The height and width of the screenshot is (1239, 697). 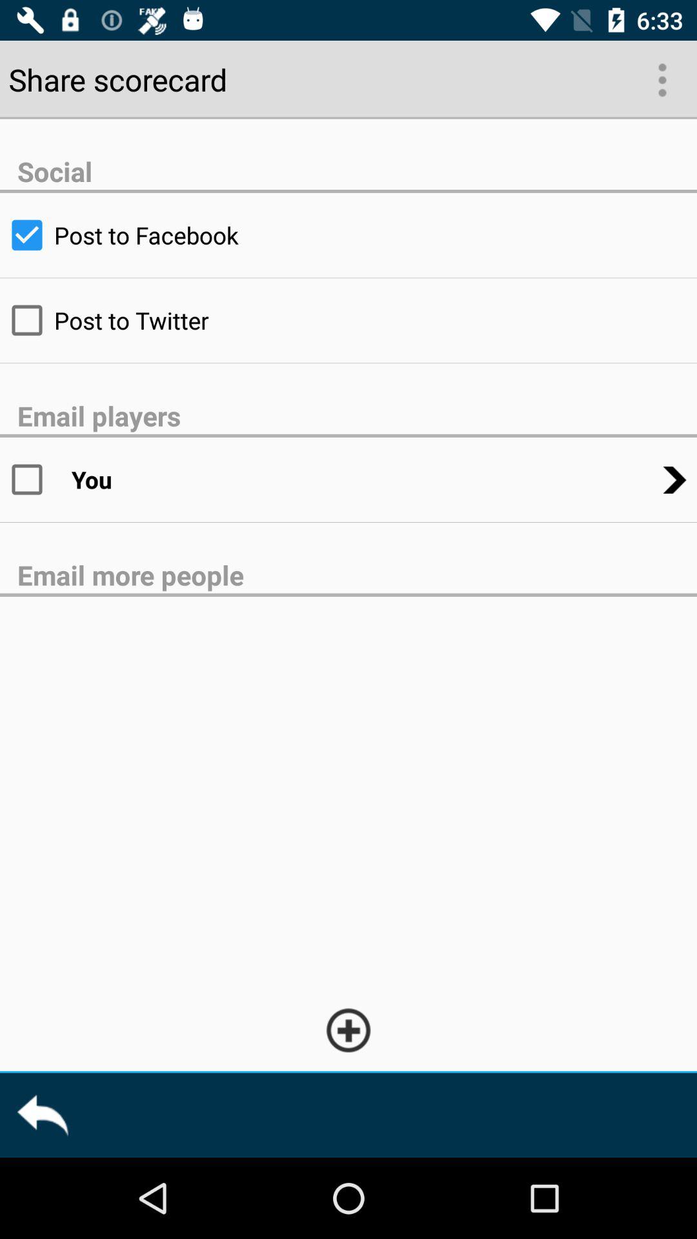 What do you see at coordinates (36, 479) in the screenshot?
I see `email option` at bounding box center [36, 479].